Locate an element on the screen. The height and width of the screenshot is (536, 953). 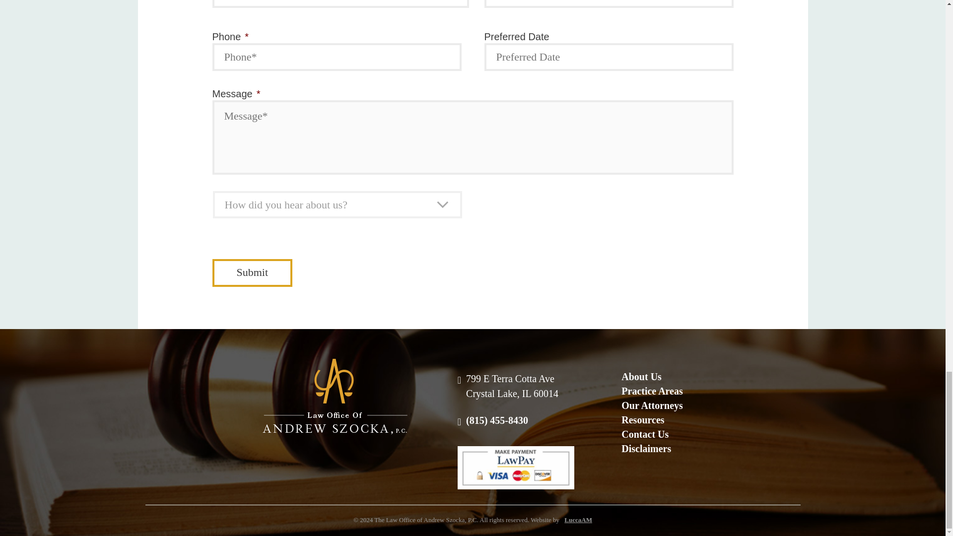
footer Our Attorneys is located at coordinates (652, 405).